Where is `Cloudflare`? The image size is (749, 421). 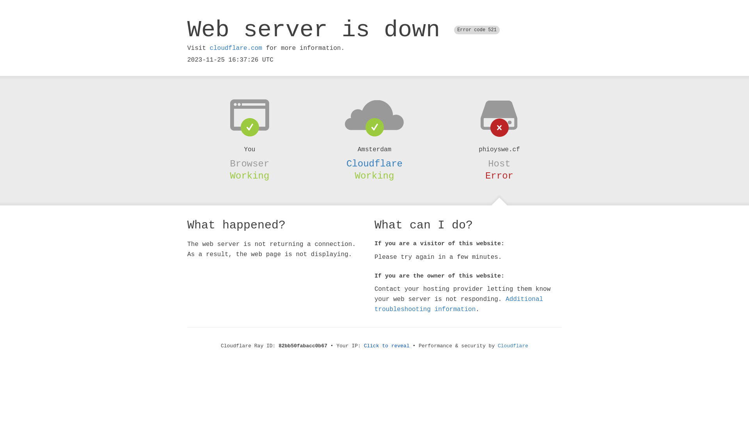 Cloudflare is located at coordinates (513, 346).